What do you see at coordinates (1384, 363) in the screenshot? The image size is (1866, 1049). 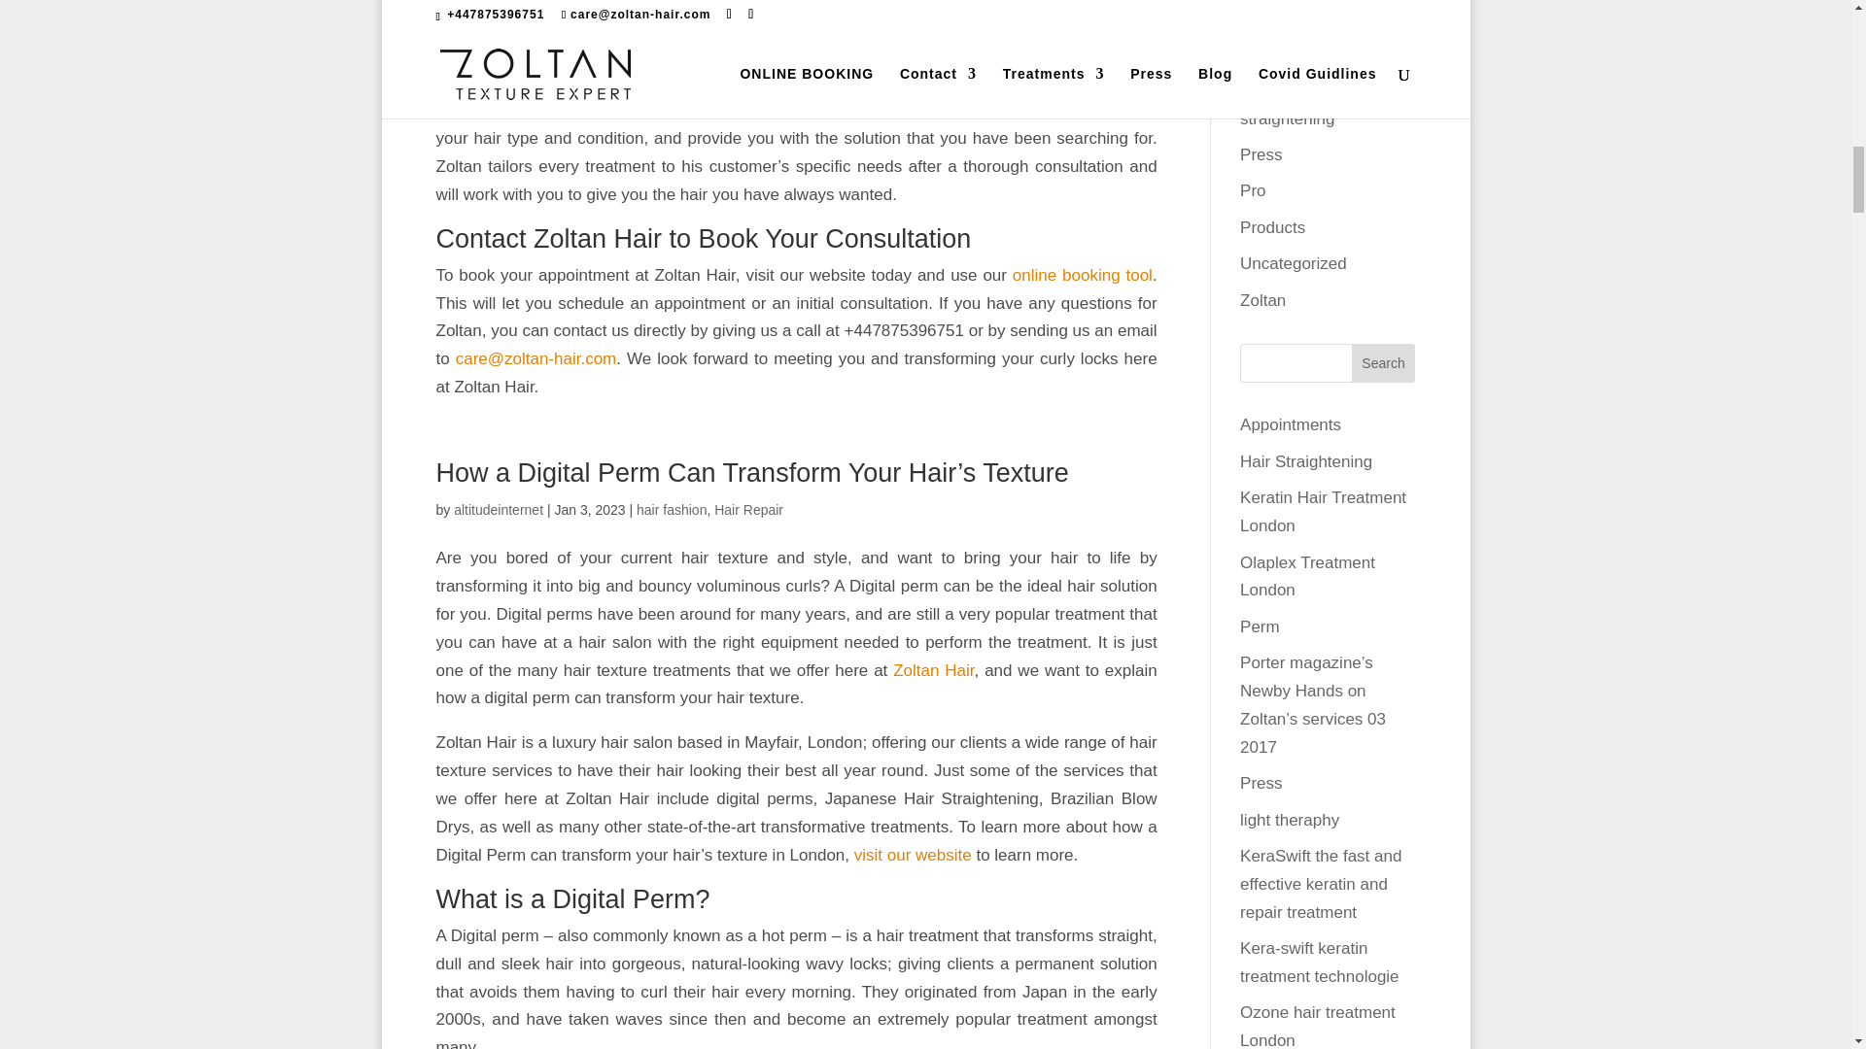 I see `Search` at bounding box center [1384, 363].